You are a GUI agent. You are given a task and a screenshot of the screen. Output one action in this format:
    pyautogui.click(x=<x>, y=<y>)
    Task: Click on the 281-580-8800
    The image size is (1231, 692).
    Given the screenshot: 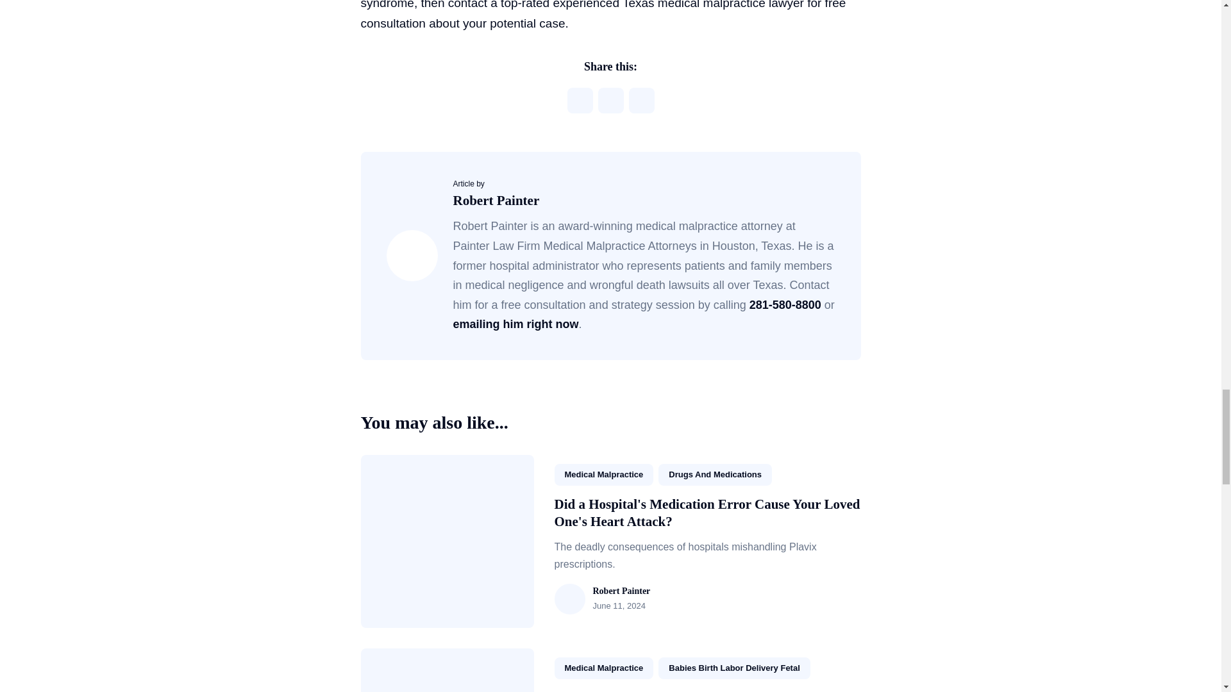 What is the action you would take?
    pyautogui.click(x=785, y=305)
    